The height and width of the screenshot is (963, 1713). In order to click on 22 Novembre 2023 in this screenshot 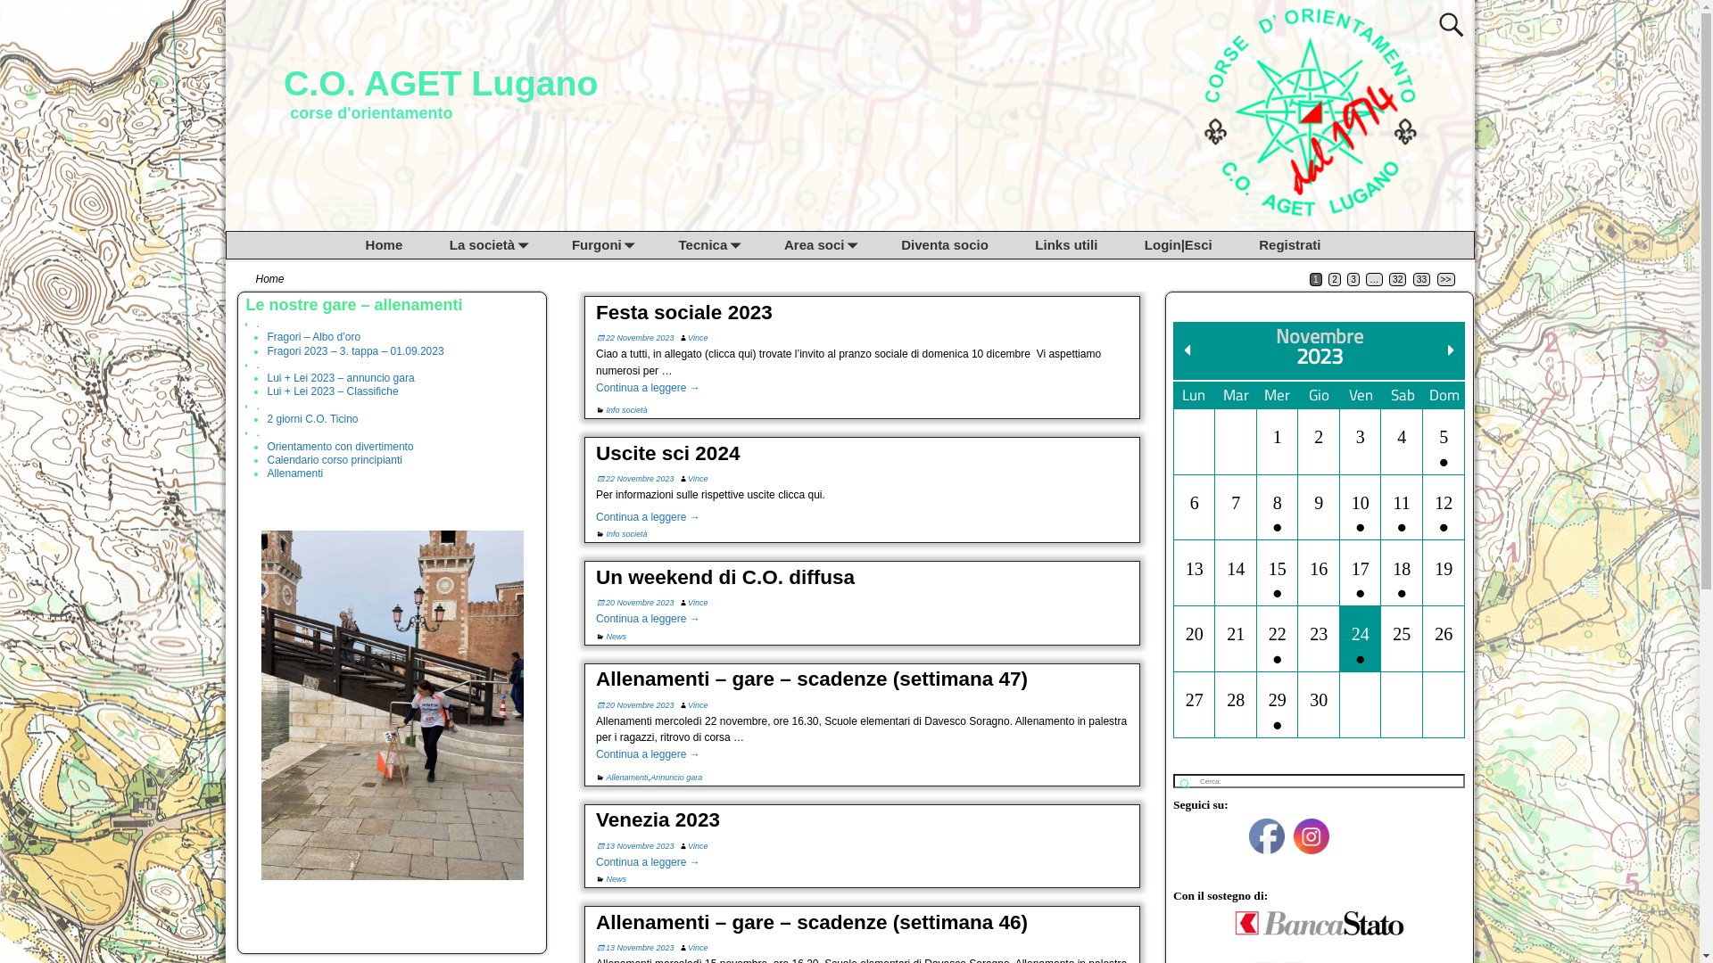, I will do `click(635, 479)`.